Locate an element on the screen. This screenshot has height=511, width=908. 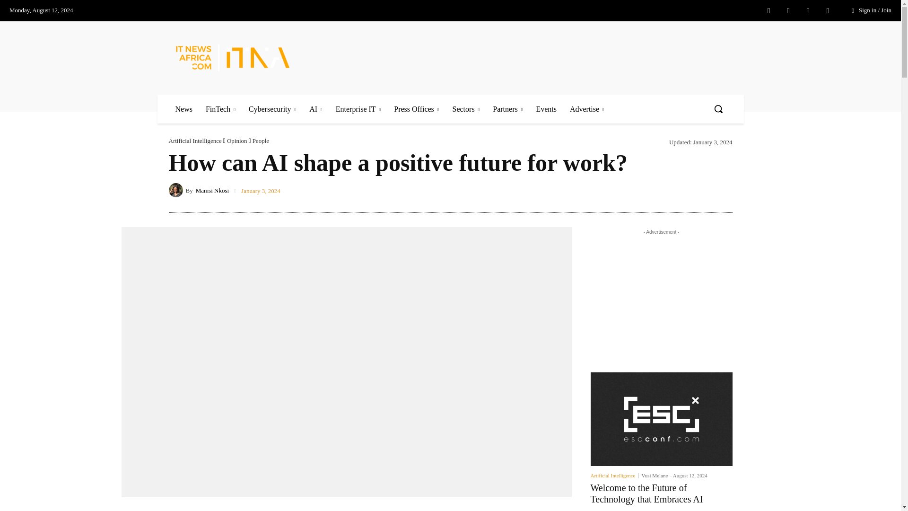
News is located at coordinates (183, 109).